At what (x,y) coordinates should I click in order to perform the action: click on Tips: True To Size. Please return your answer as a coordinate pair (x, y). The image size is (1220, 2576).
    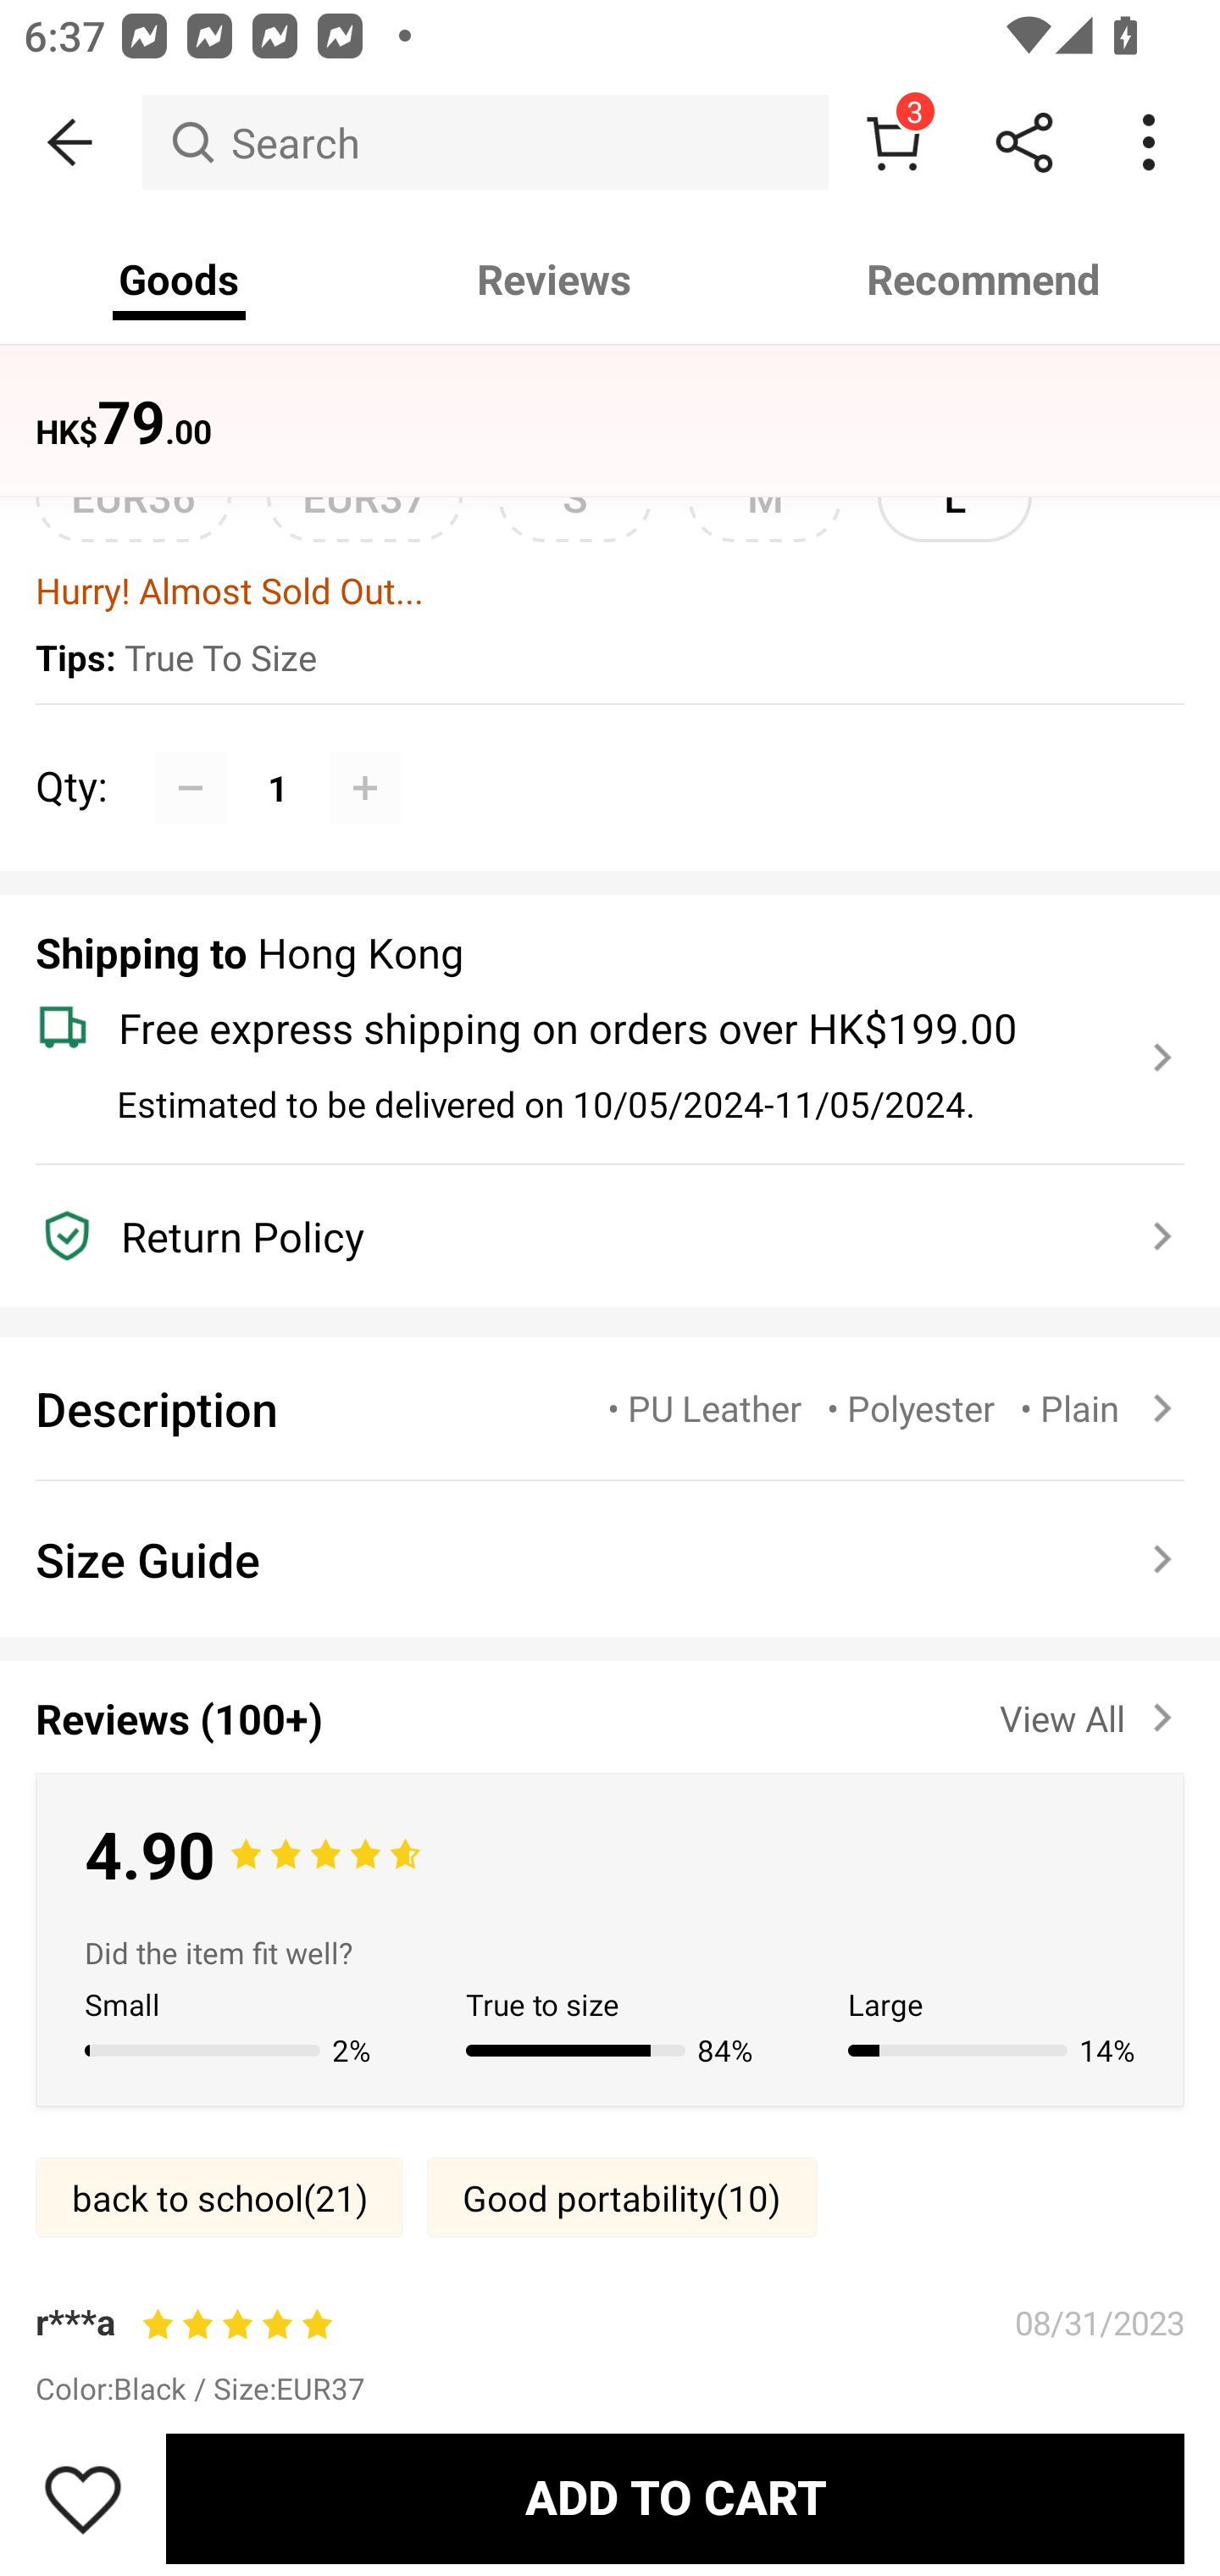
    Looking at the image, I should click on (610, 659).